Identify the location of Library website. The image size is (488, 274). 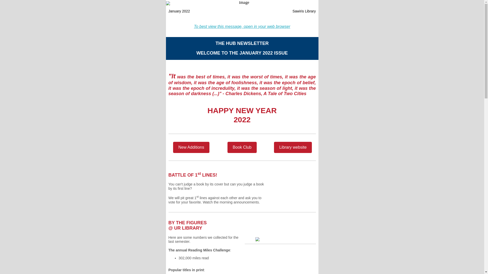
(293, 147).